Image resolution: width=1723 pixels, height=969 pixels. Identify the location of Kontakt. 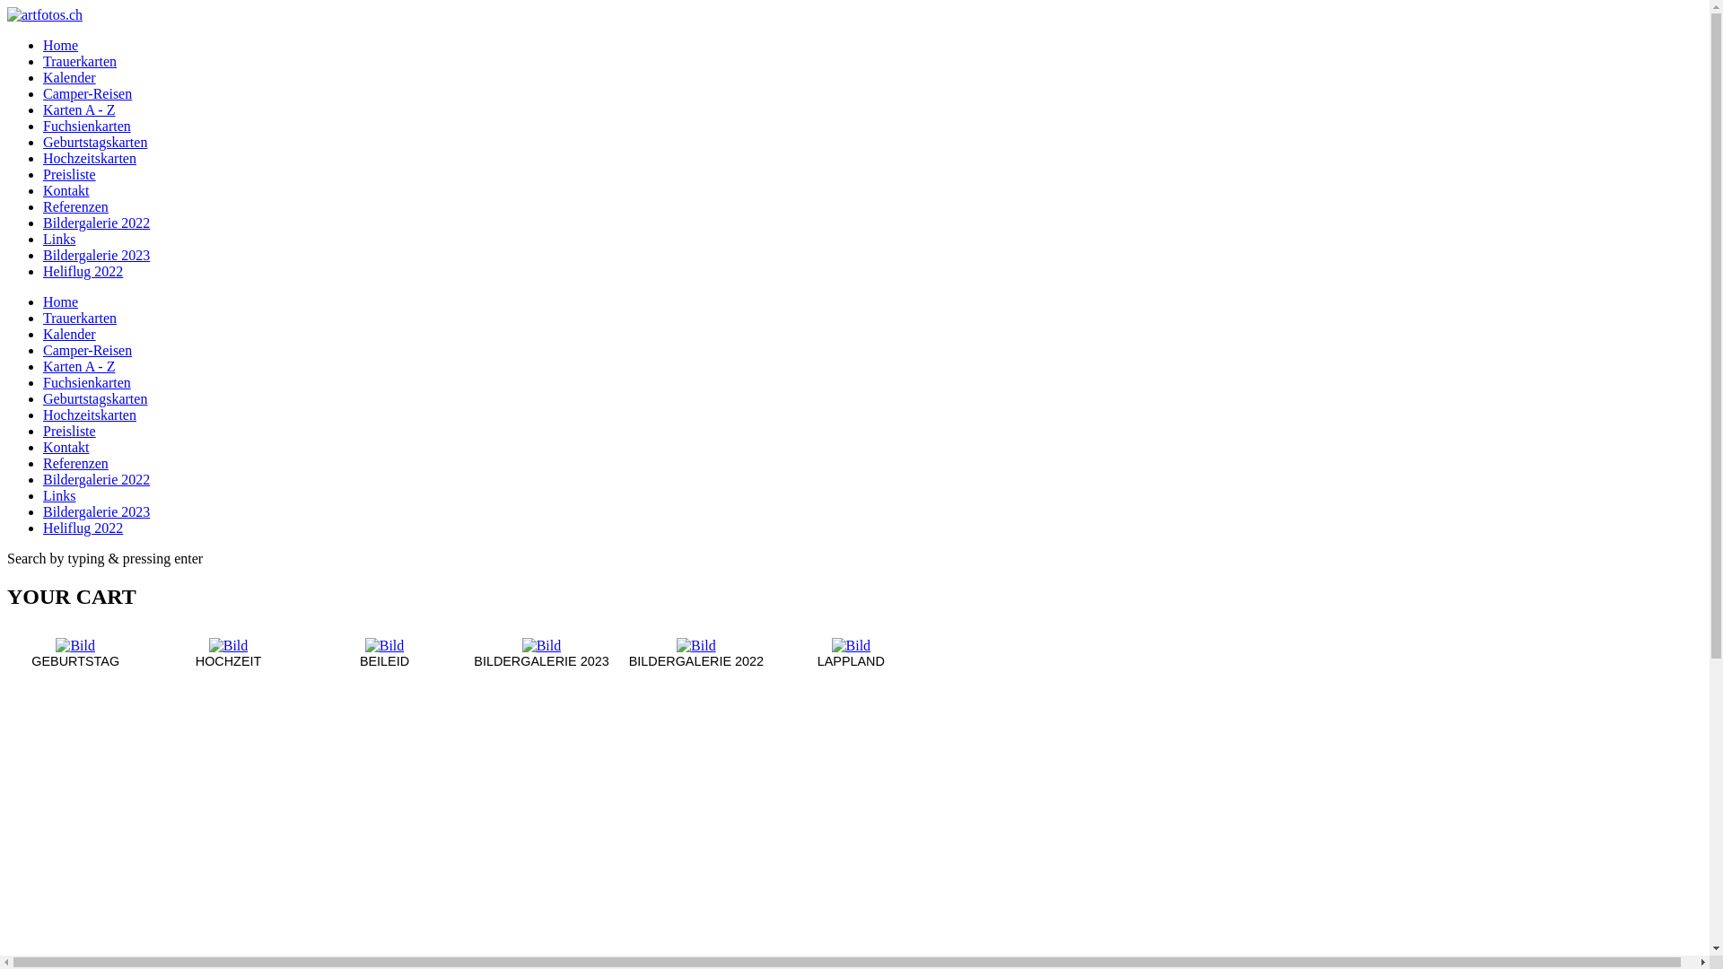
(66, 190).